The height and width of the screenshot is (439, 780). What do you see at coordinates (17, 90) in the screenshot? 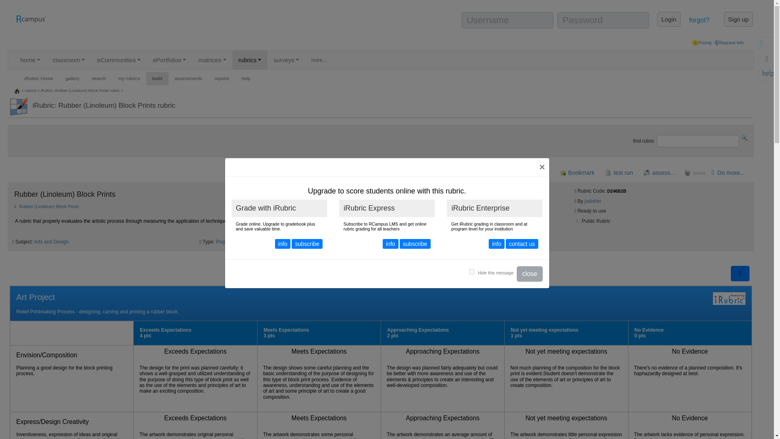
I see `home` at bounding box center [17, 90].